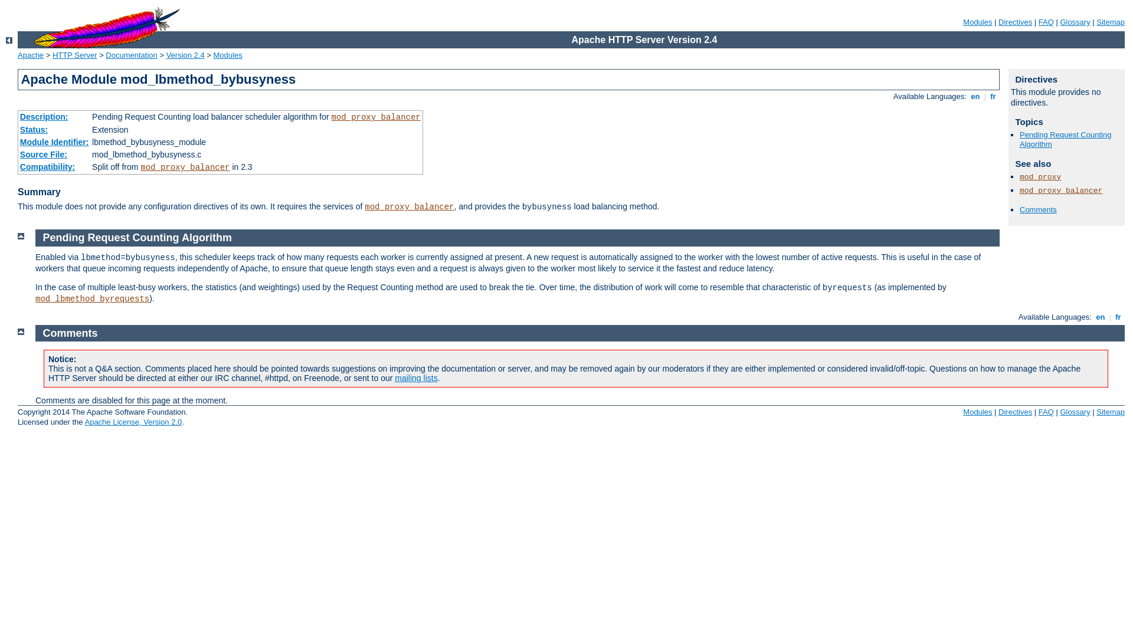  I want to click on Source File:, so click(44, 155).